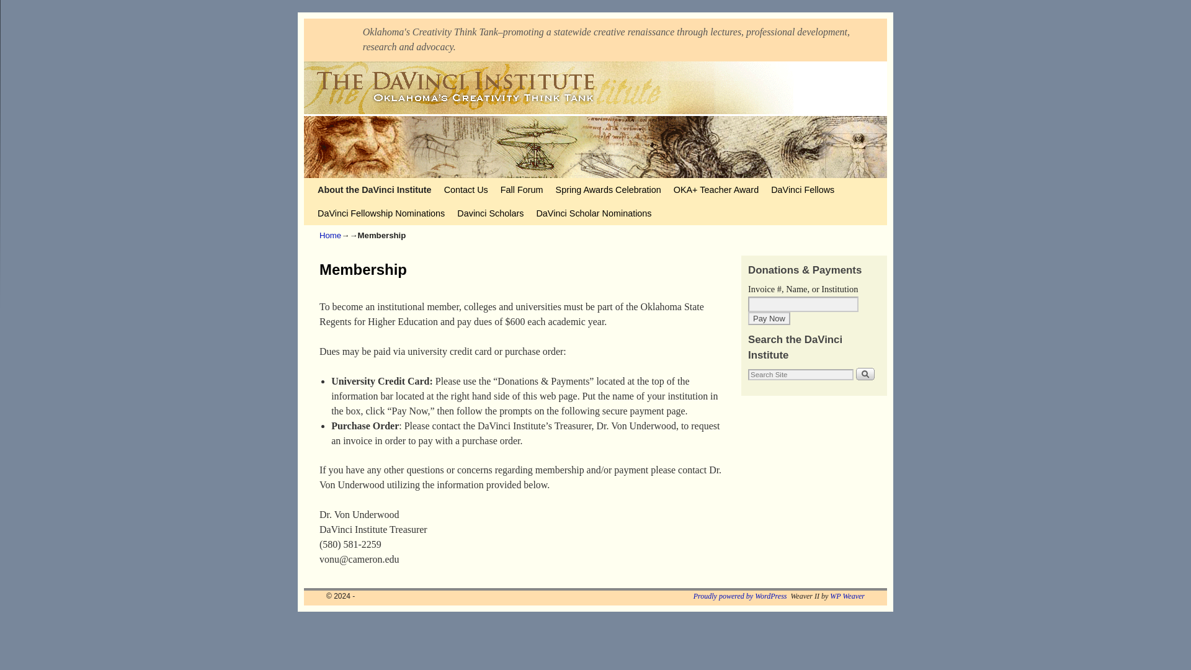 The height and width of the screenshot is (670, 1191). I want to click on Pay Now, so click(769, 318).